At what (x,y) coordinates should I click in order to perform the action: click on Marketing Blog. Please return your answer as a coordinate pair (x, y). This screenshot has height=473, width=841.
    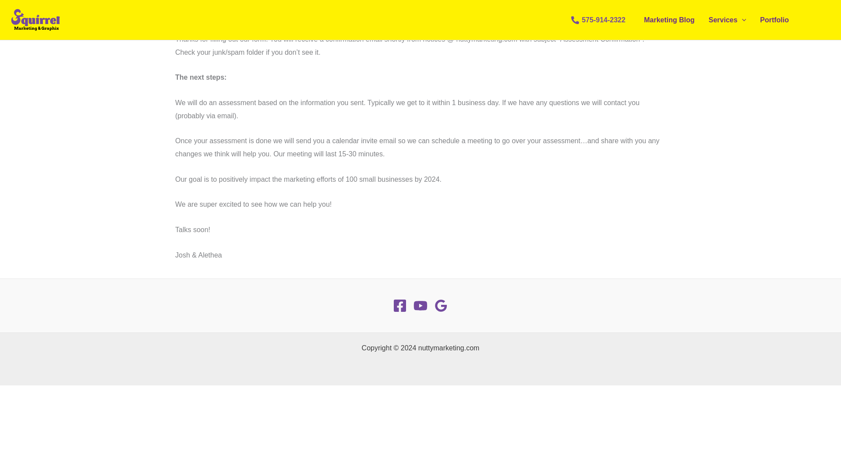
    Looking at the image, I should click on (669, 20).